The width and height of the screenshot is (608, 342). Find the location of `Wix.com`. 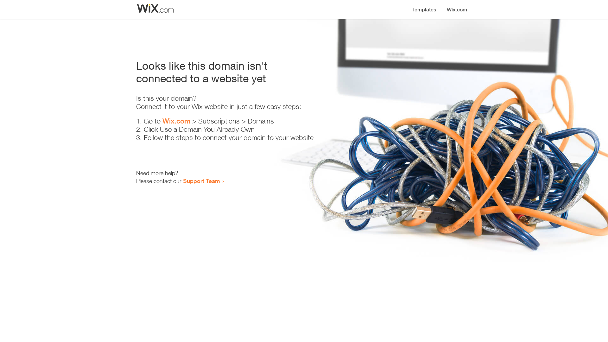

Wix.com is located at coordinates (176, 121).